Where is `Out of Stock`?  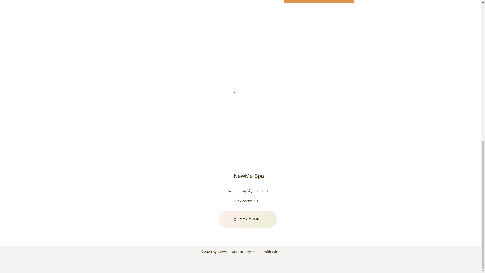
Out of Stock is located at coordinates (319, 2).